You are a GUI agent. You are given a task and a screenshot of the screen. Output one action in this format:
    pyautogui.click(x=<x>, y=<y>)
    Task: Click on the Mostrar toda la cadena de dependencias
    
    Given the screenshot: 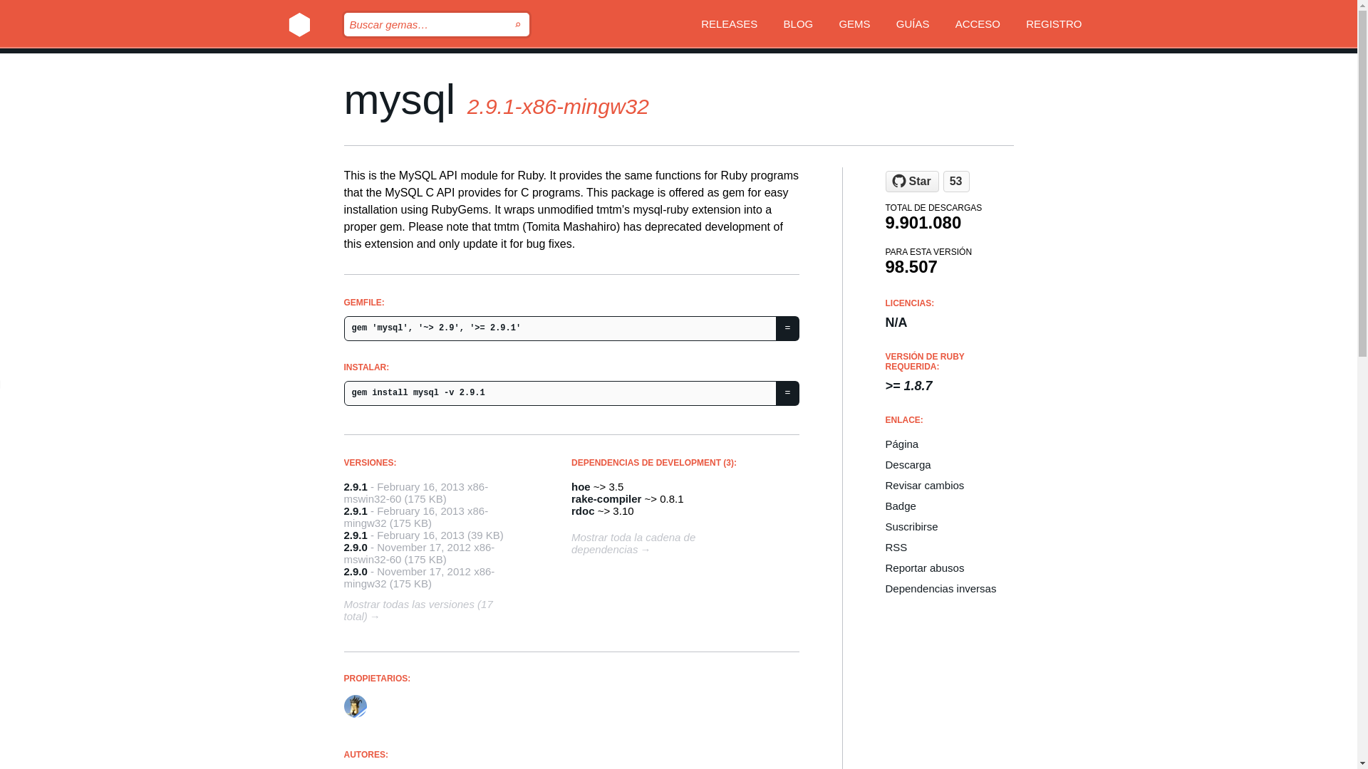 What is the action you would take?
    pyautogui.click(x=664, y=547)
    